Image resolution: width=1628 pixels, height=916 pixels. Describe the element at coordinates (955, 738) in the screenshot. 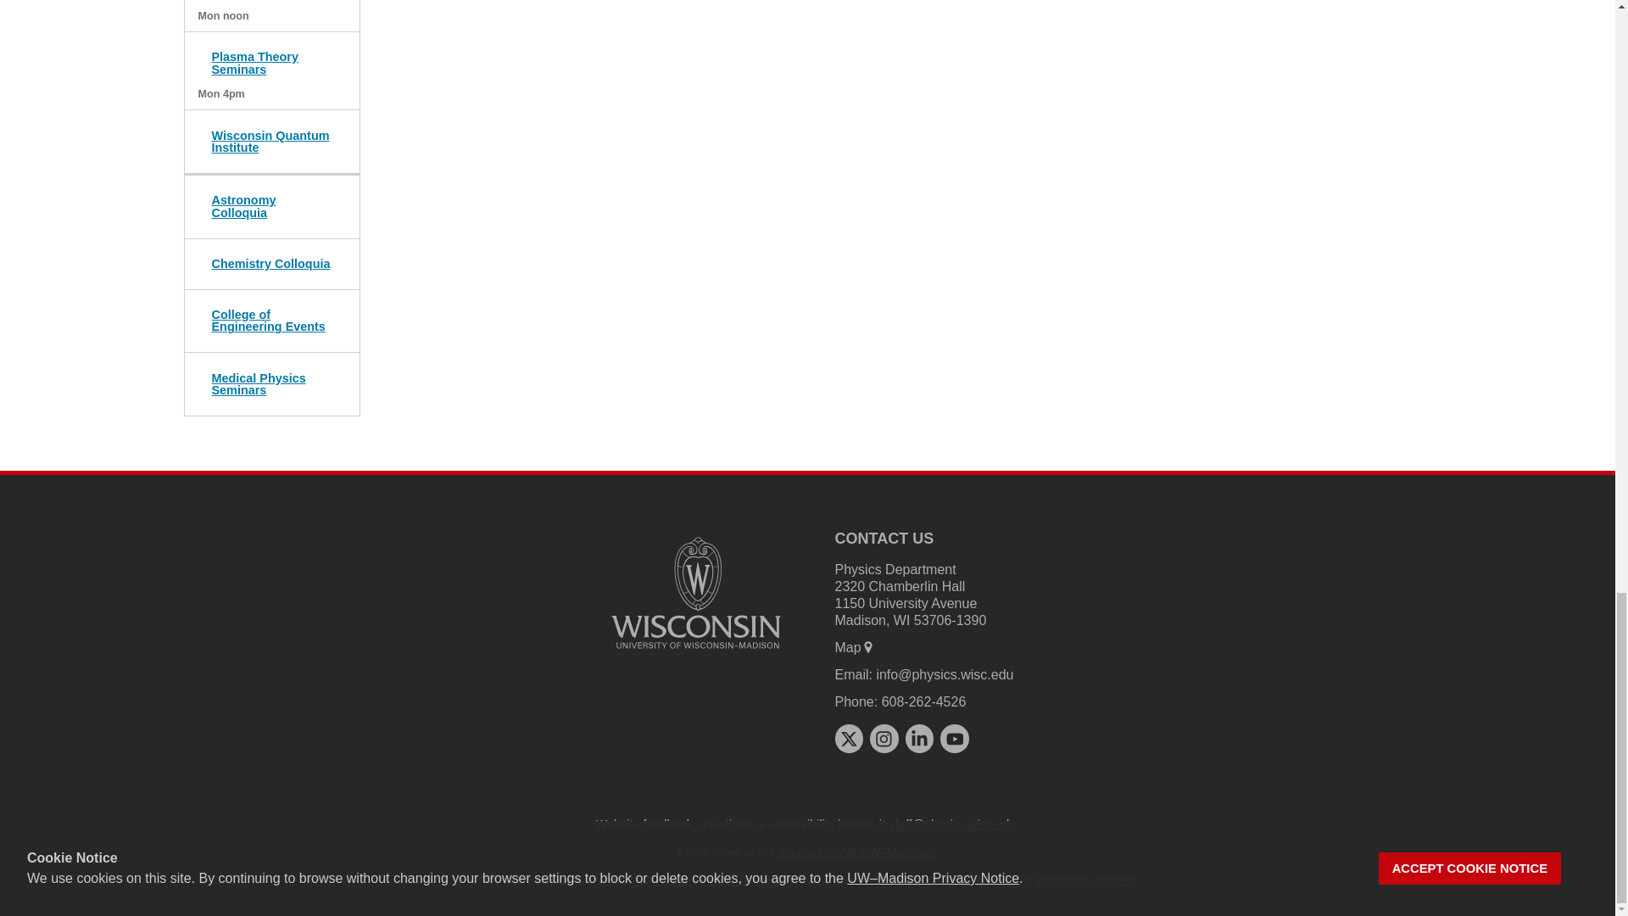

I see `youtube` at that location.